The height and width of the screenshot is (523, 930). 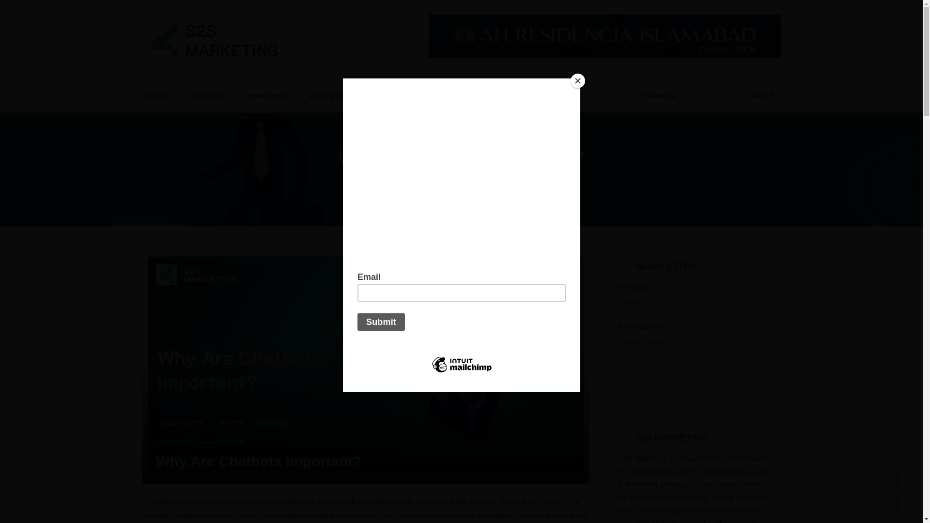 What do you see at coordinates (267, 96) in the screenshot?
I see `MARKETING` at bounding box center [267, 96].